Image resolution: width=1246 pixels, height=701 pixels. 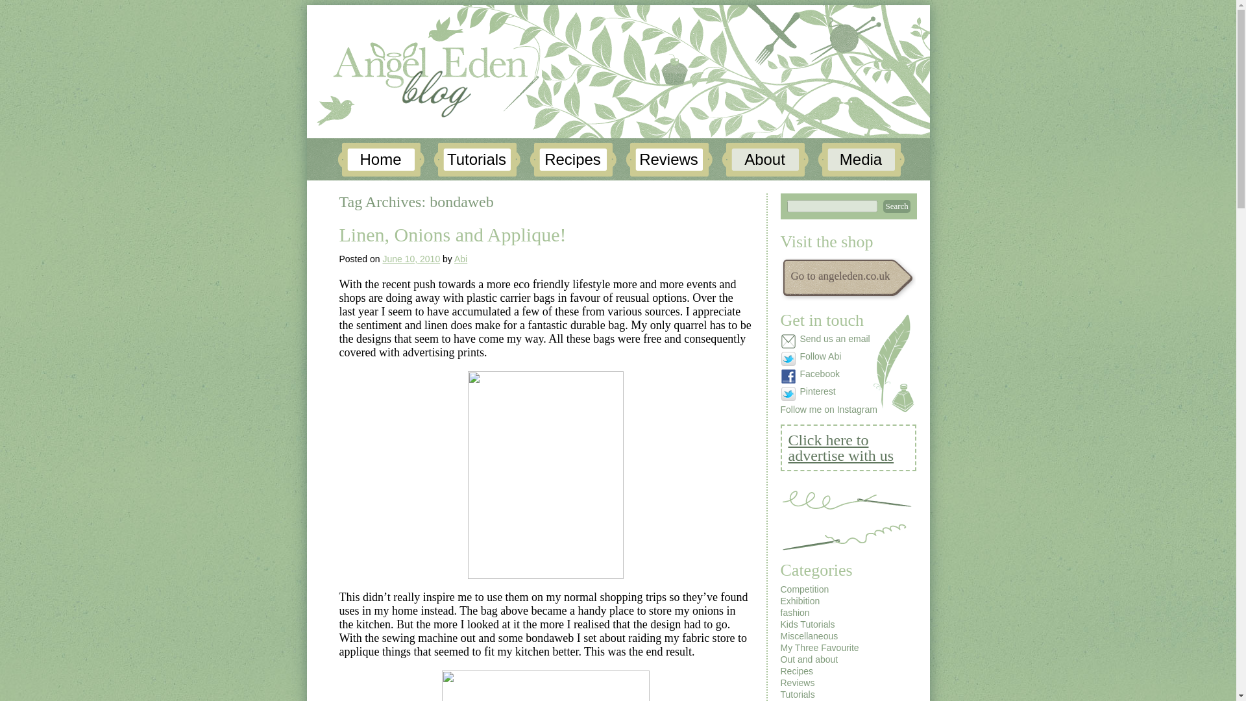 What do you see at coordinates (828, 376) in the screenshot?
I see `Facebook` at bounding box center [828, 376].